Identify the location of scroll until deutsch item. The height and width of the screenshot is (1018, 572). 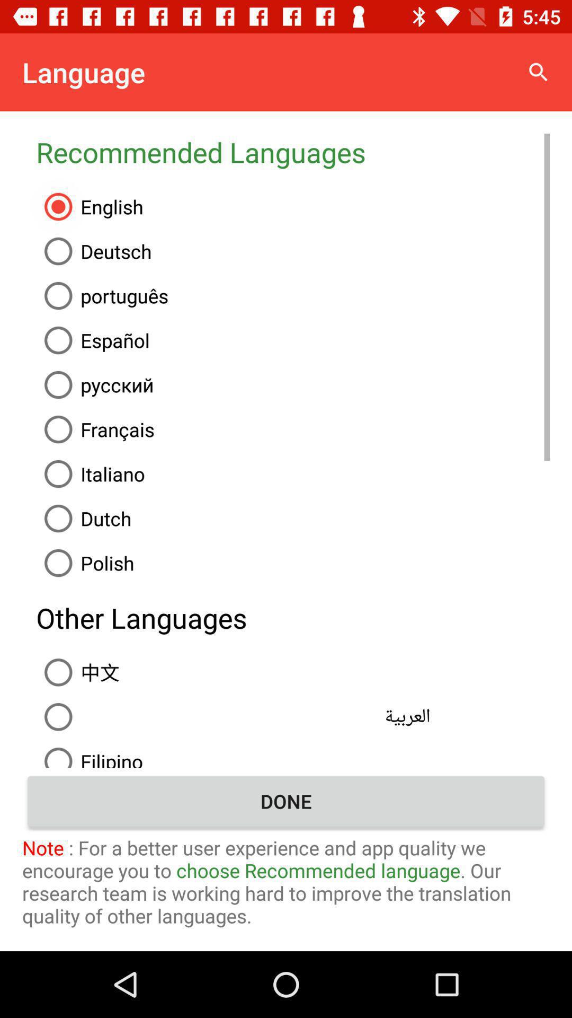
(293, 251).